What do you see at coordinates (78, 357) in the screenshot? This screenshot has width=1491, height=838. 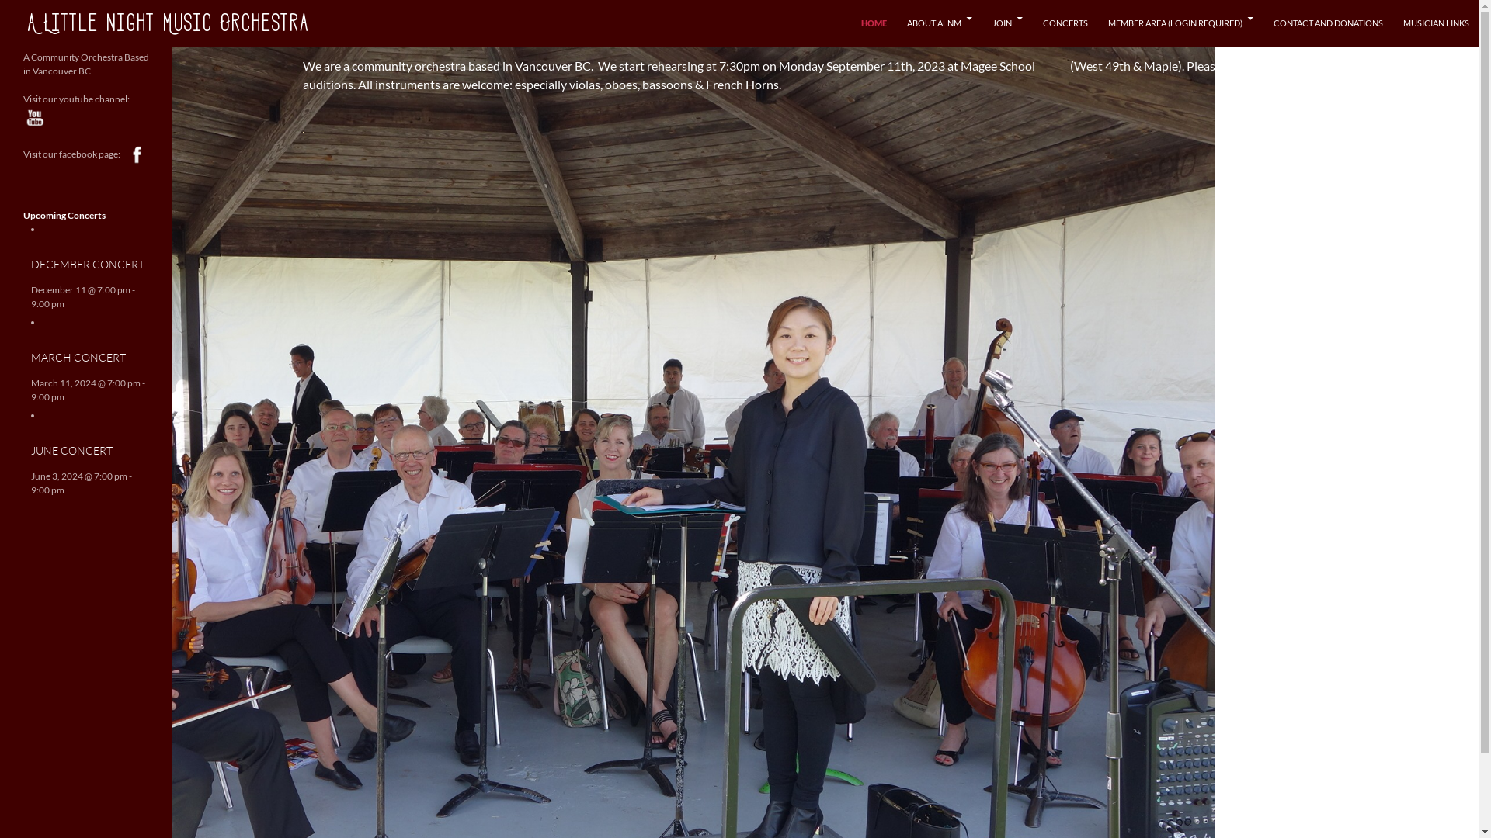 I see `MARCH CONCERT` at bounding box center [78, 357].